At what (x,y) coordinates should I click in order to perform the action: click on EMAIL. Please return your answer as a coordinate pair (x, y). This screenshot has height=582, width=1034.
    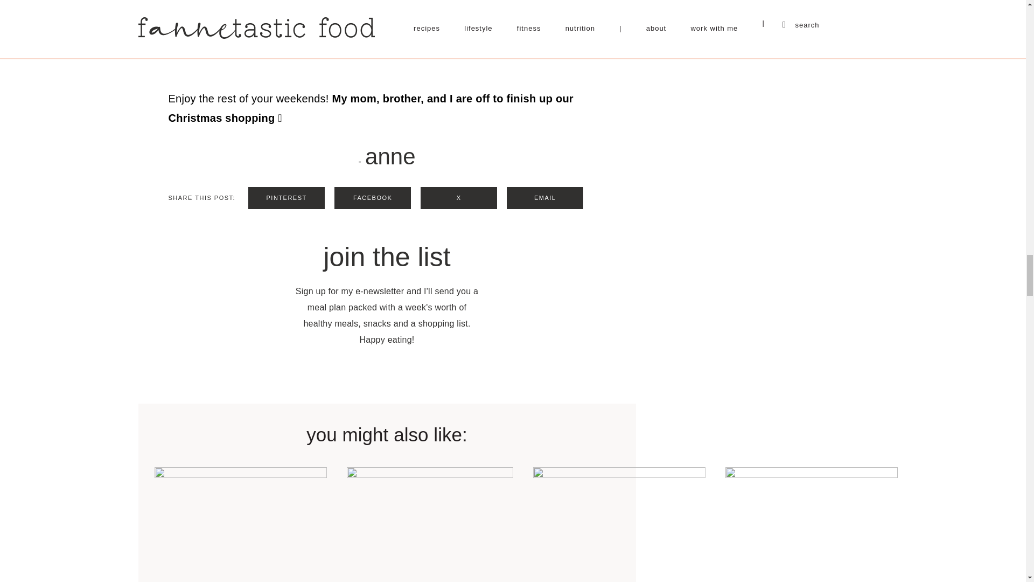
    Looking at the image, I should click on (544, 197).